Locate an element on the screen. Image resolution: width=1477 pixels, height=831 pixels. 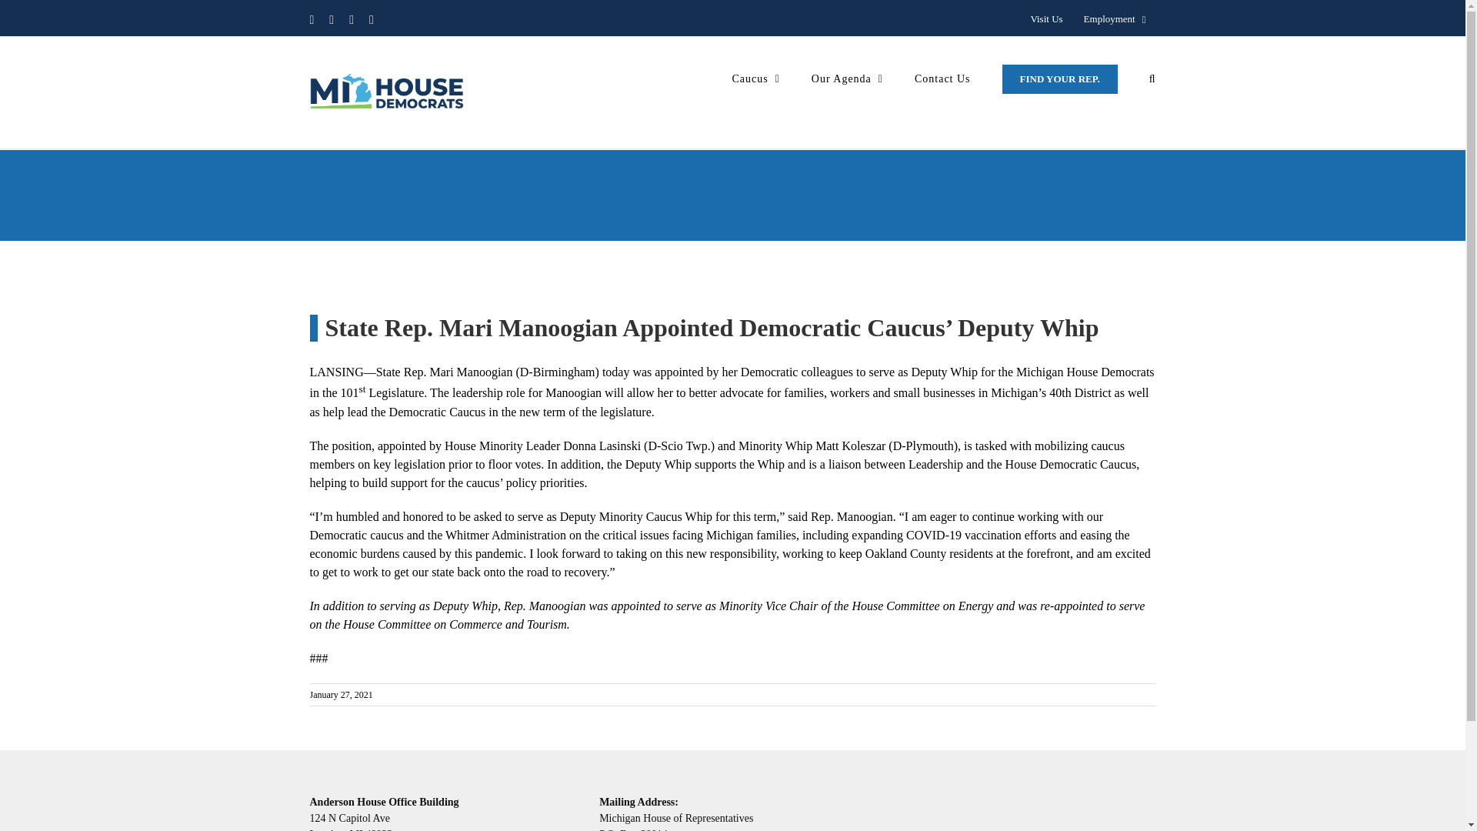
Employment is located at coordinates (1115, 19).